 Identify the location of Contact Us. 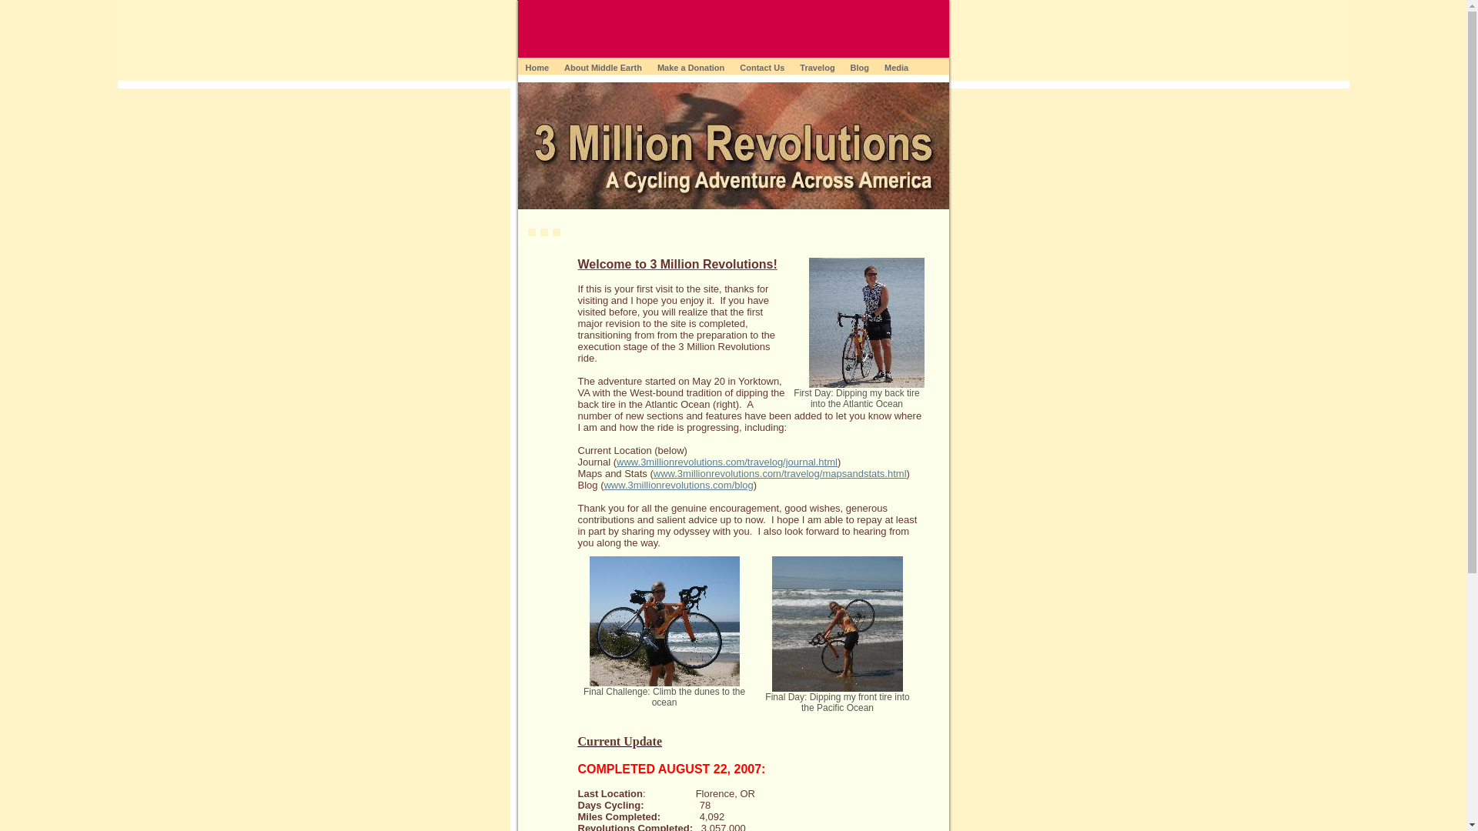
(762, 66).